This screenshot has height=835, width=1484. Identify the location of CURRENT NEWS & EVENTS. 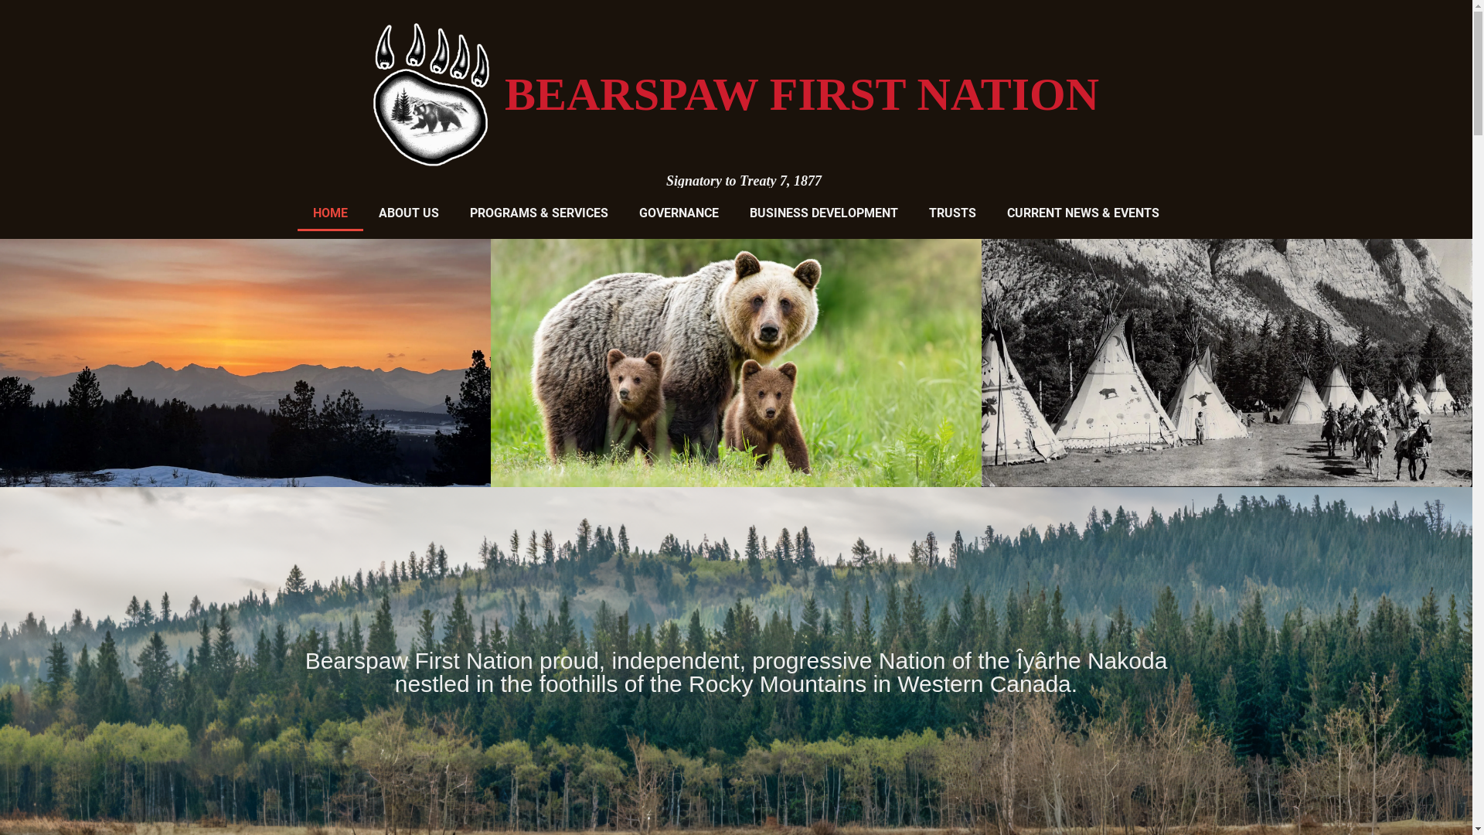
(1084, 213).